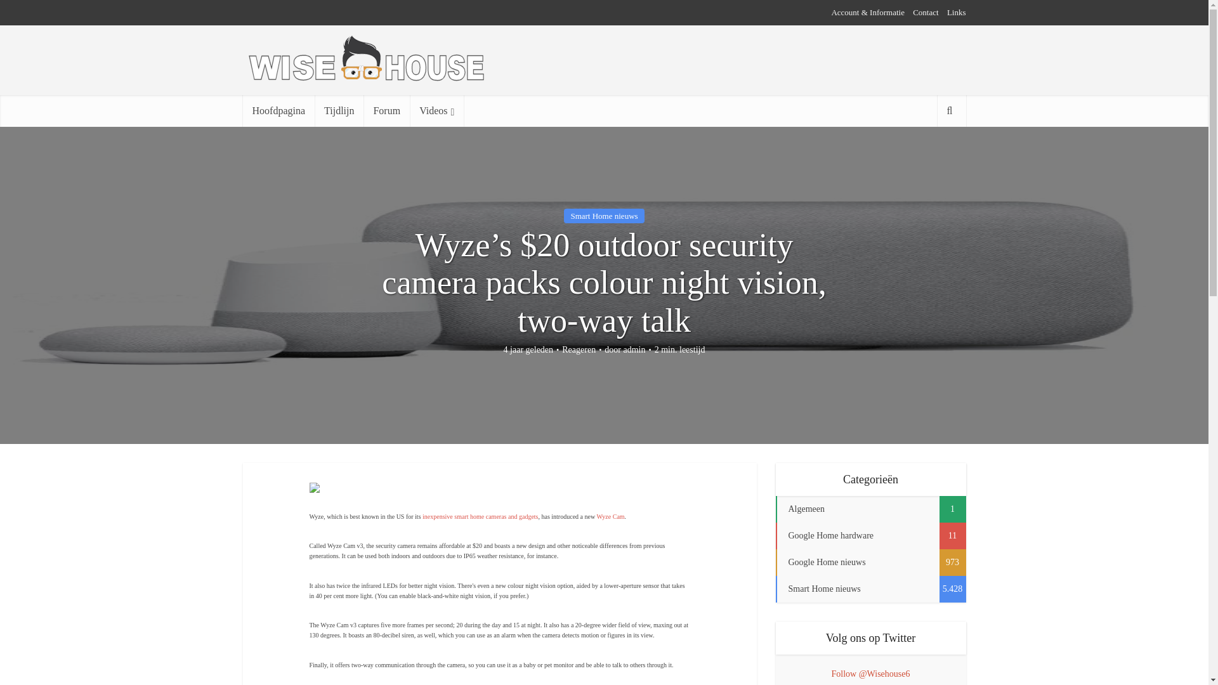 The height and width of the screenshot is (685, 1218). I want to click on Smart Home nieuws, so click(604, 216).